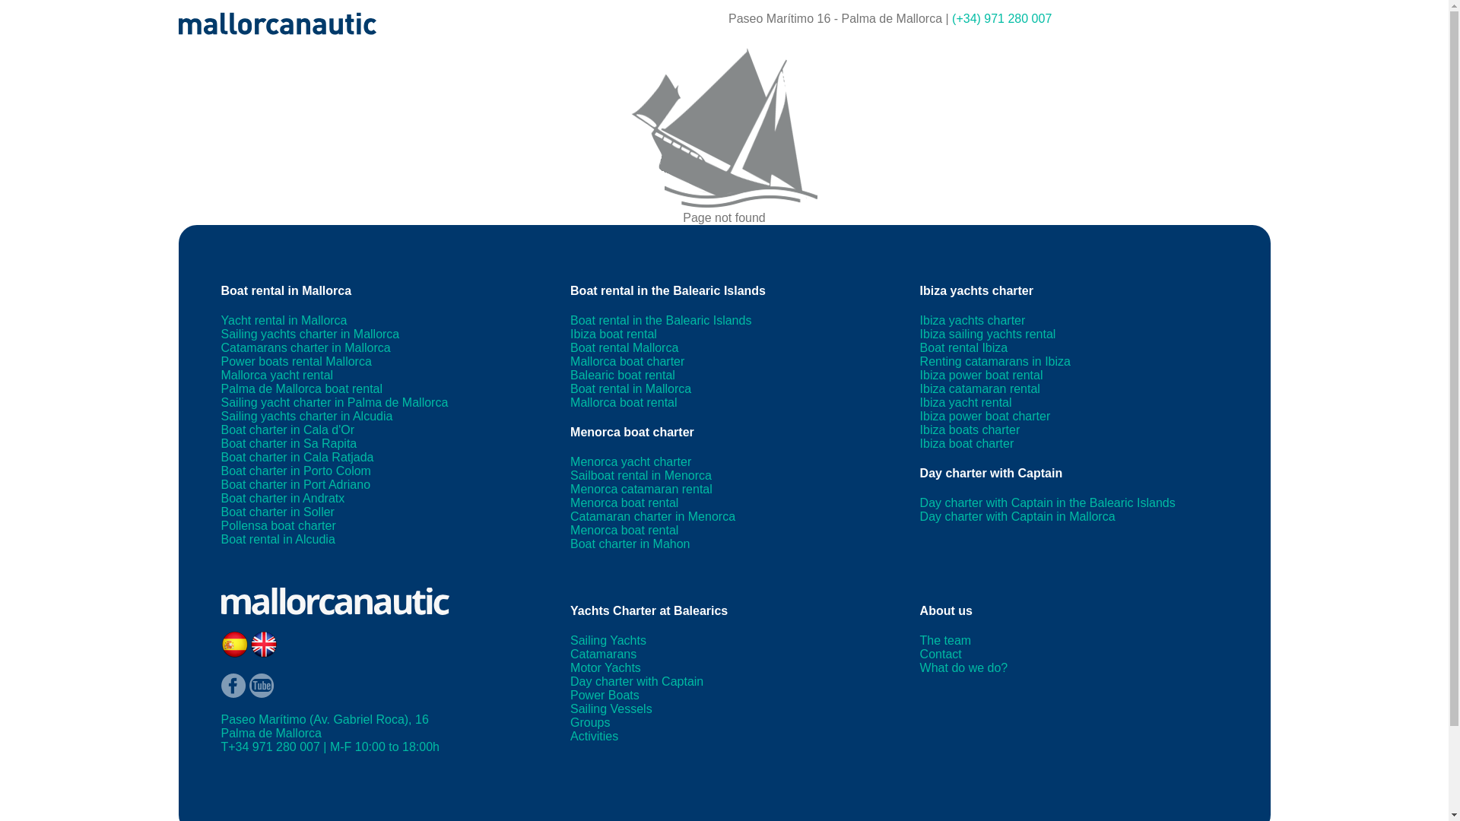 This screenshot has height=821, width=1460. Describe the element at coordinates (630, 461) in the screenshot. I see `Menorca yacht charter` at that location.